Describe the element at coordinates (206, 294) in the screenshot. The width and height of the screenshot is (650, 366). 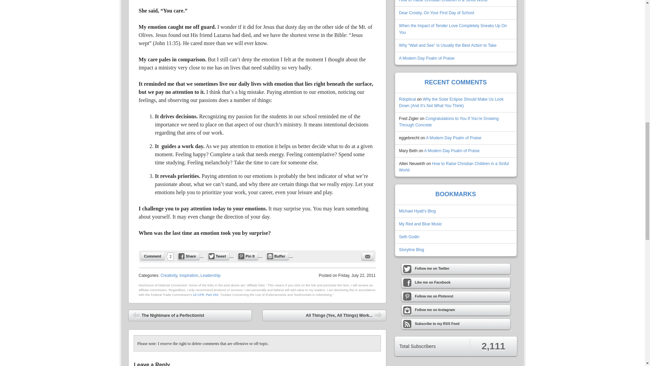
I see `16 CFR, Part 255` at that location.